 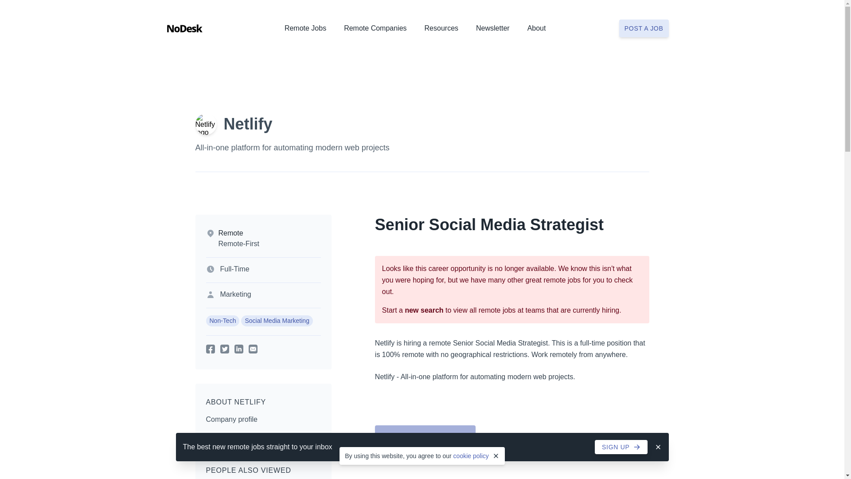 What do you see at coordinates (224, 349) in the screenshot?
I see `Twitter` at bounding box center [224, 349].